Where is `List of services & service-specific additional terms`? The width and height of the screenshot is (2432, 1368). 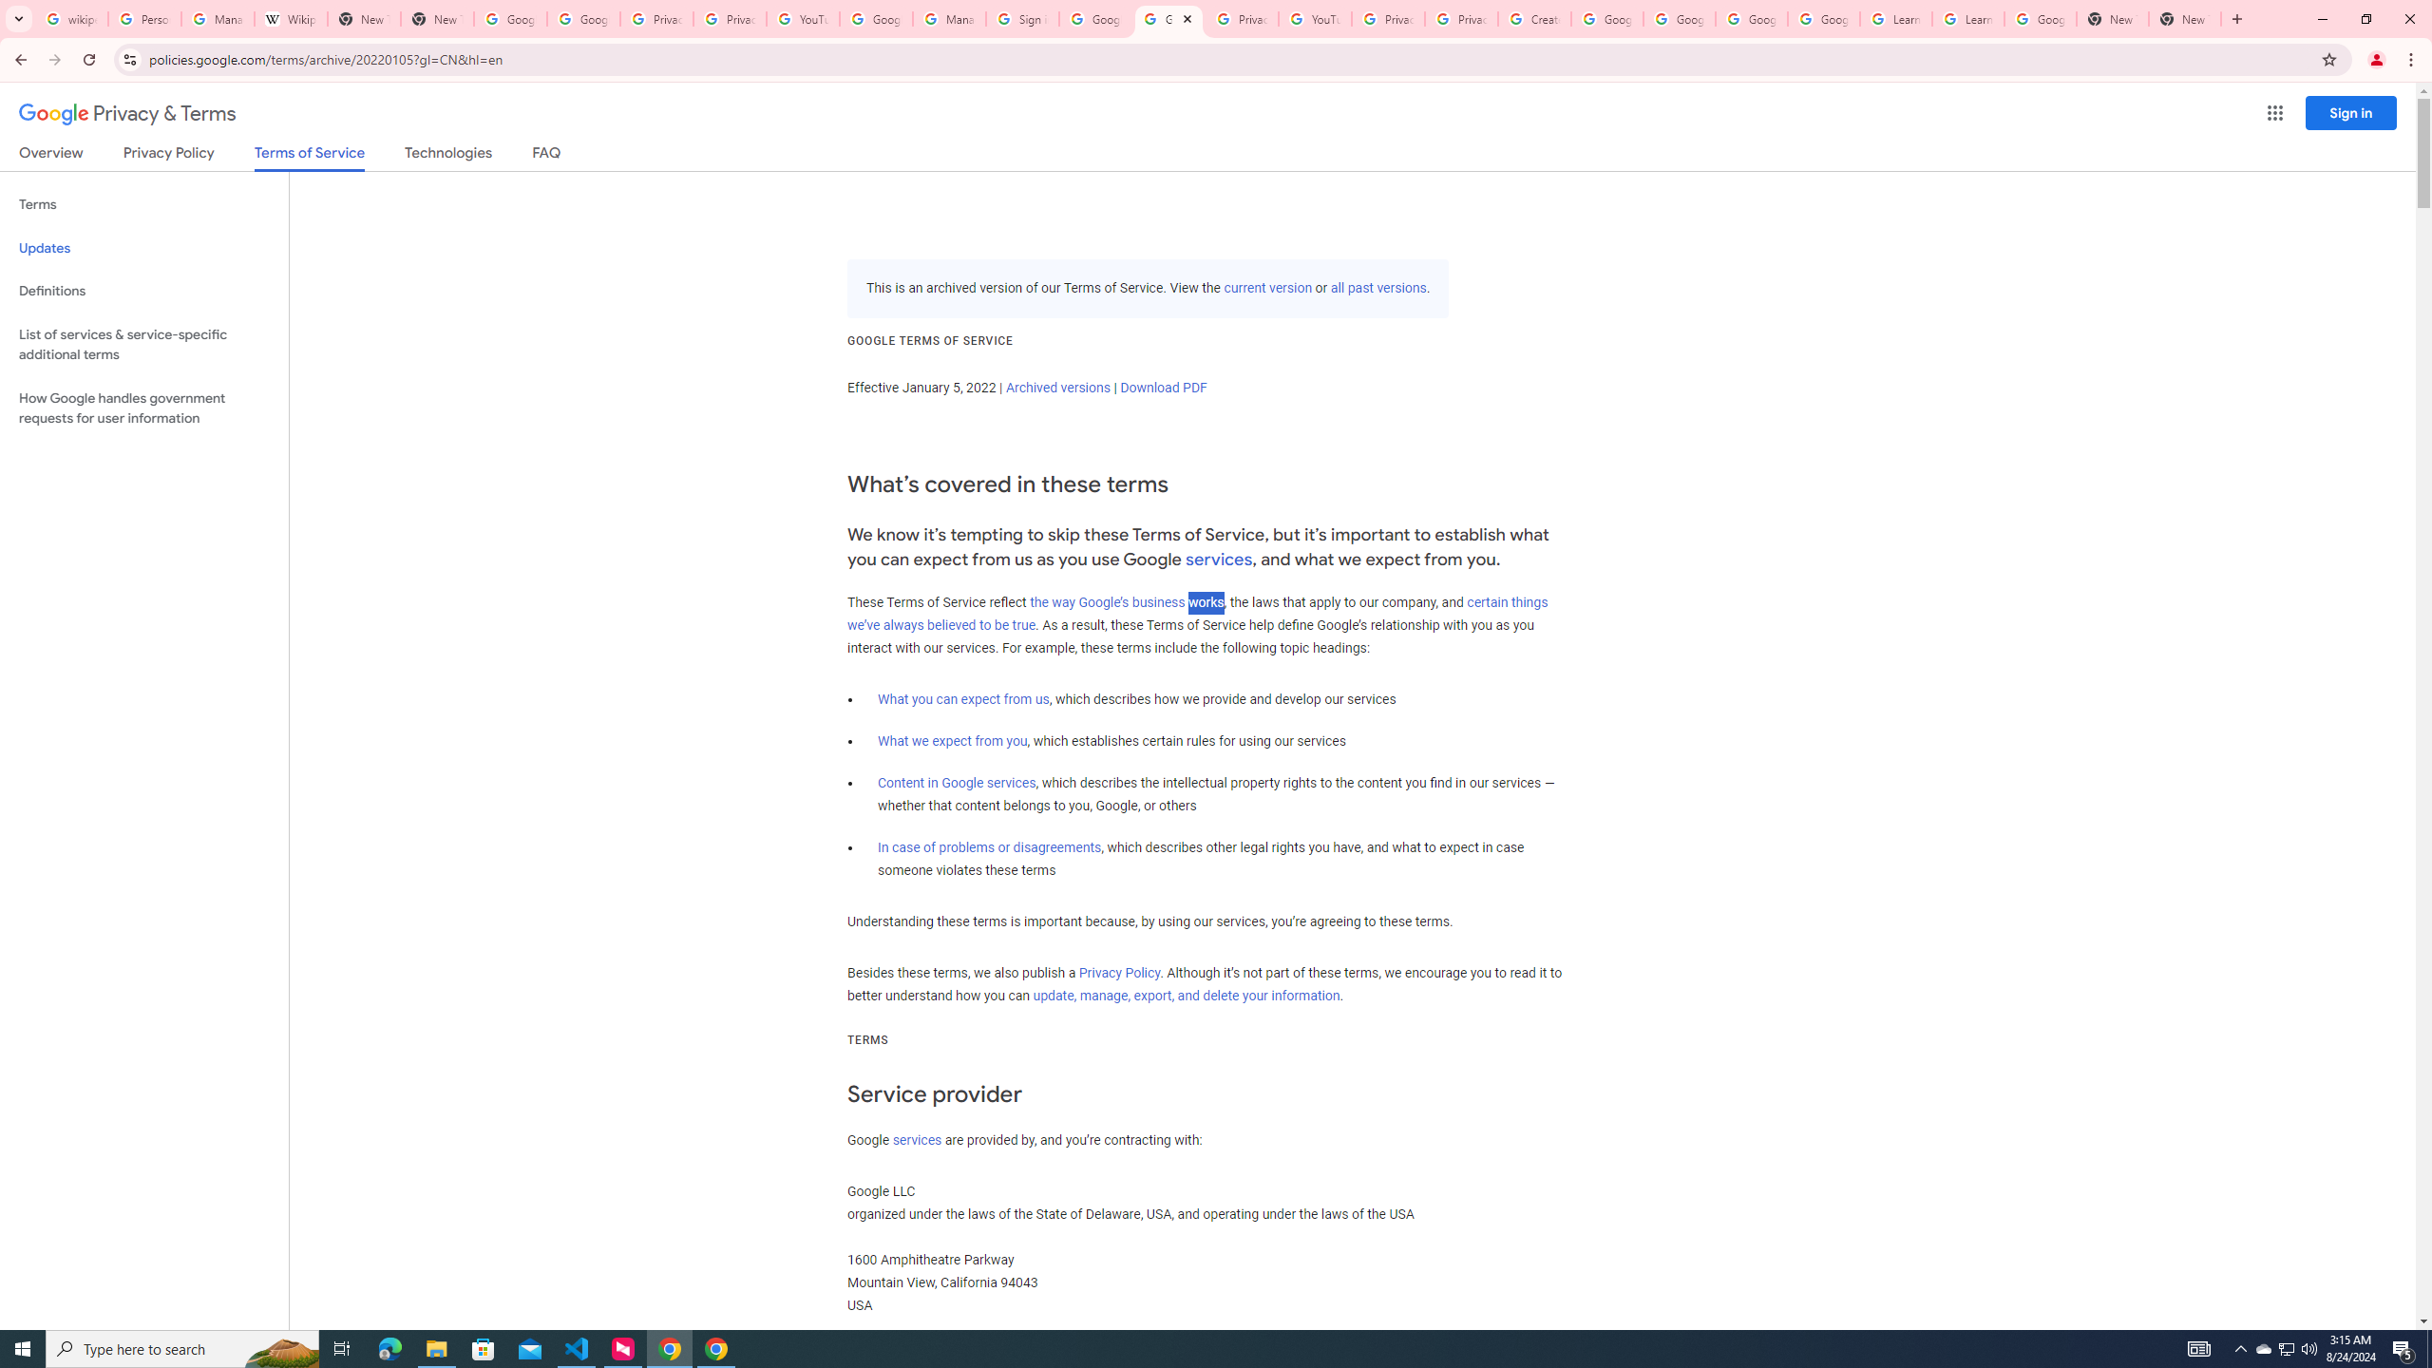
List of services & service-specific additional terms is located at coordinates (144, 344).